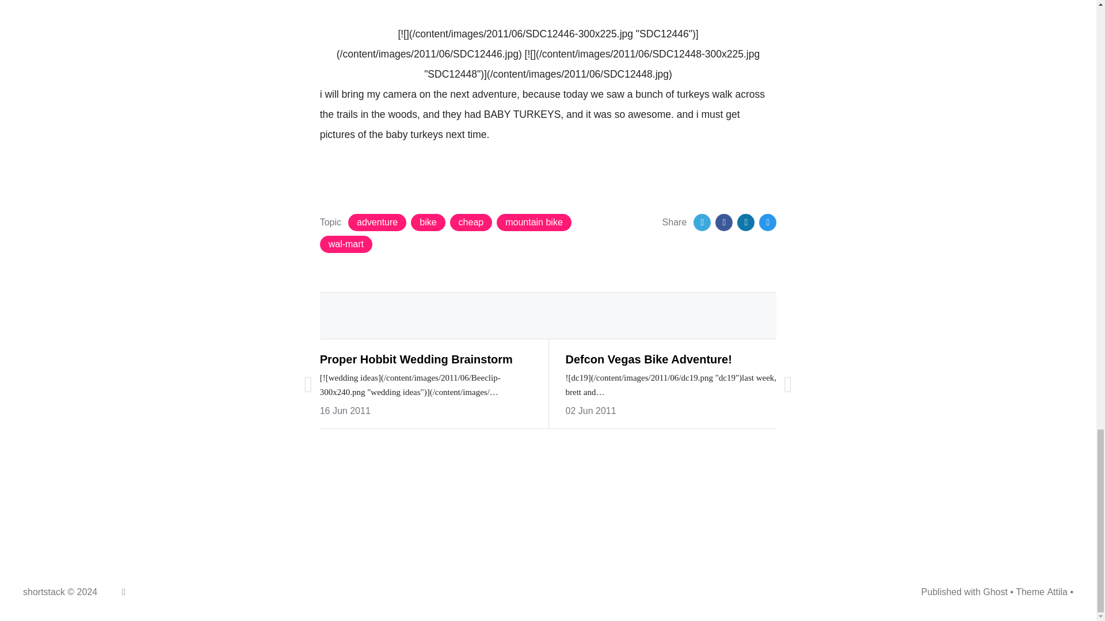 The height and width of the screenshot is (621, 1105). Describe the element at coordinates (123, 592) in the screenshot. I see `RSS` at that location.